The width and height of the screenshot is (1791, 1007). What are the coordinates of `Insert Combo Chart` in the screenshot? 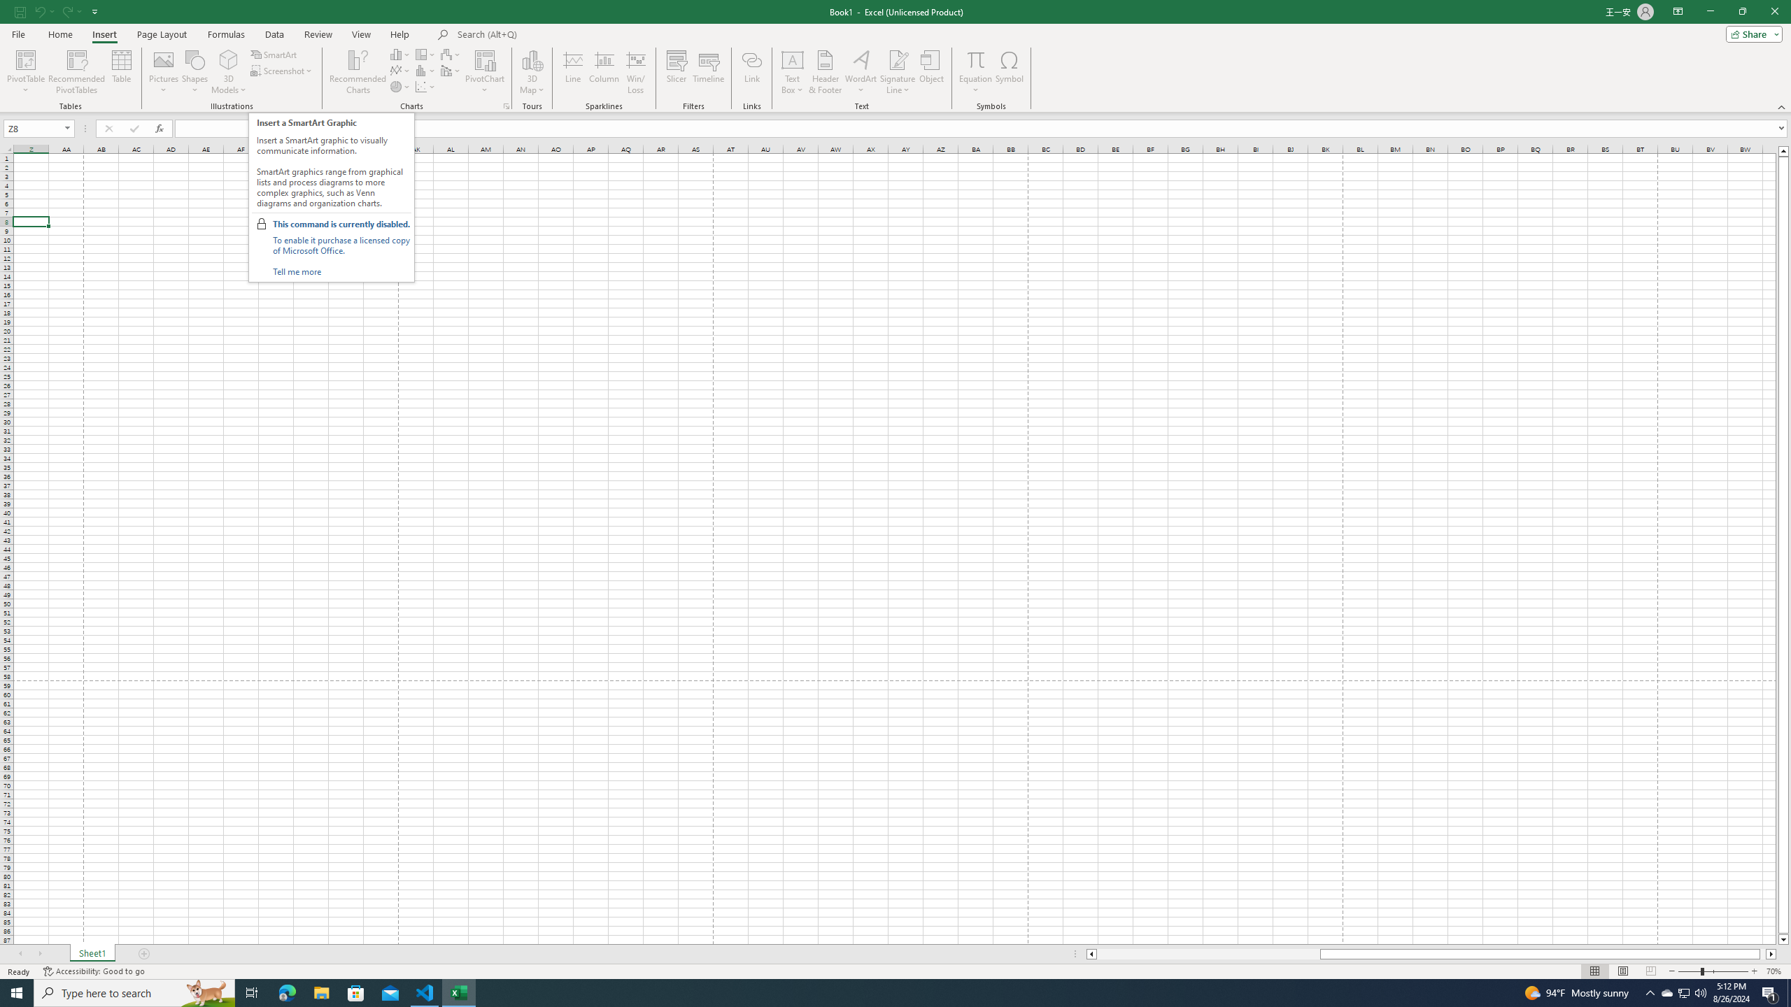 It's located at (451, 70).